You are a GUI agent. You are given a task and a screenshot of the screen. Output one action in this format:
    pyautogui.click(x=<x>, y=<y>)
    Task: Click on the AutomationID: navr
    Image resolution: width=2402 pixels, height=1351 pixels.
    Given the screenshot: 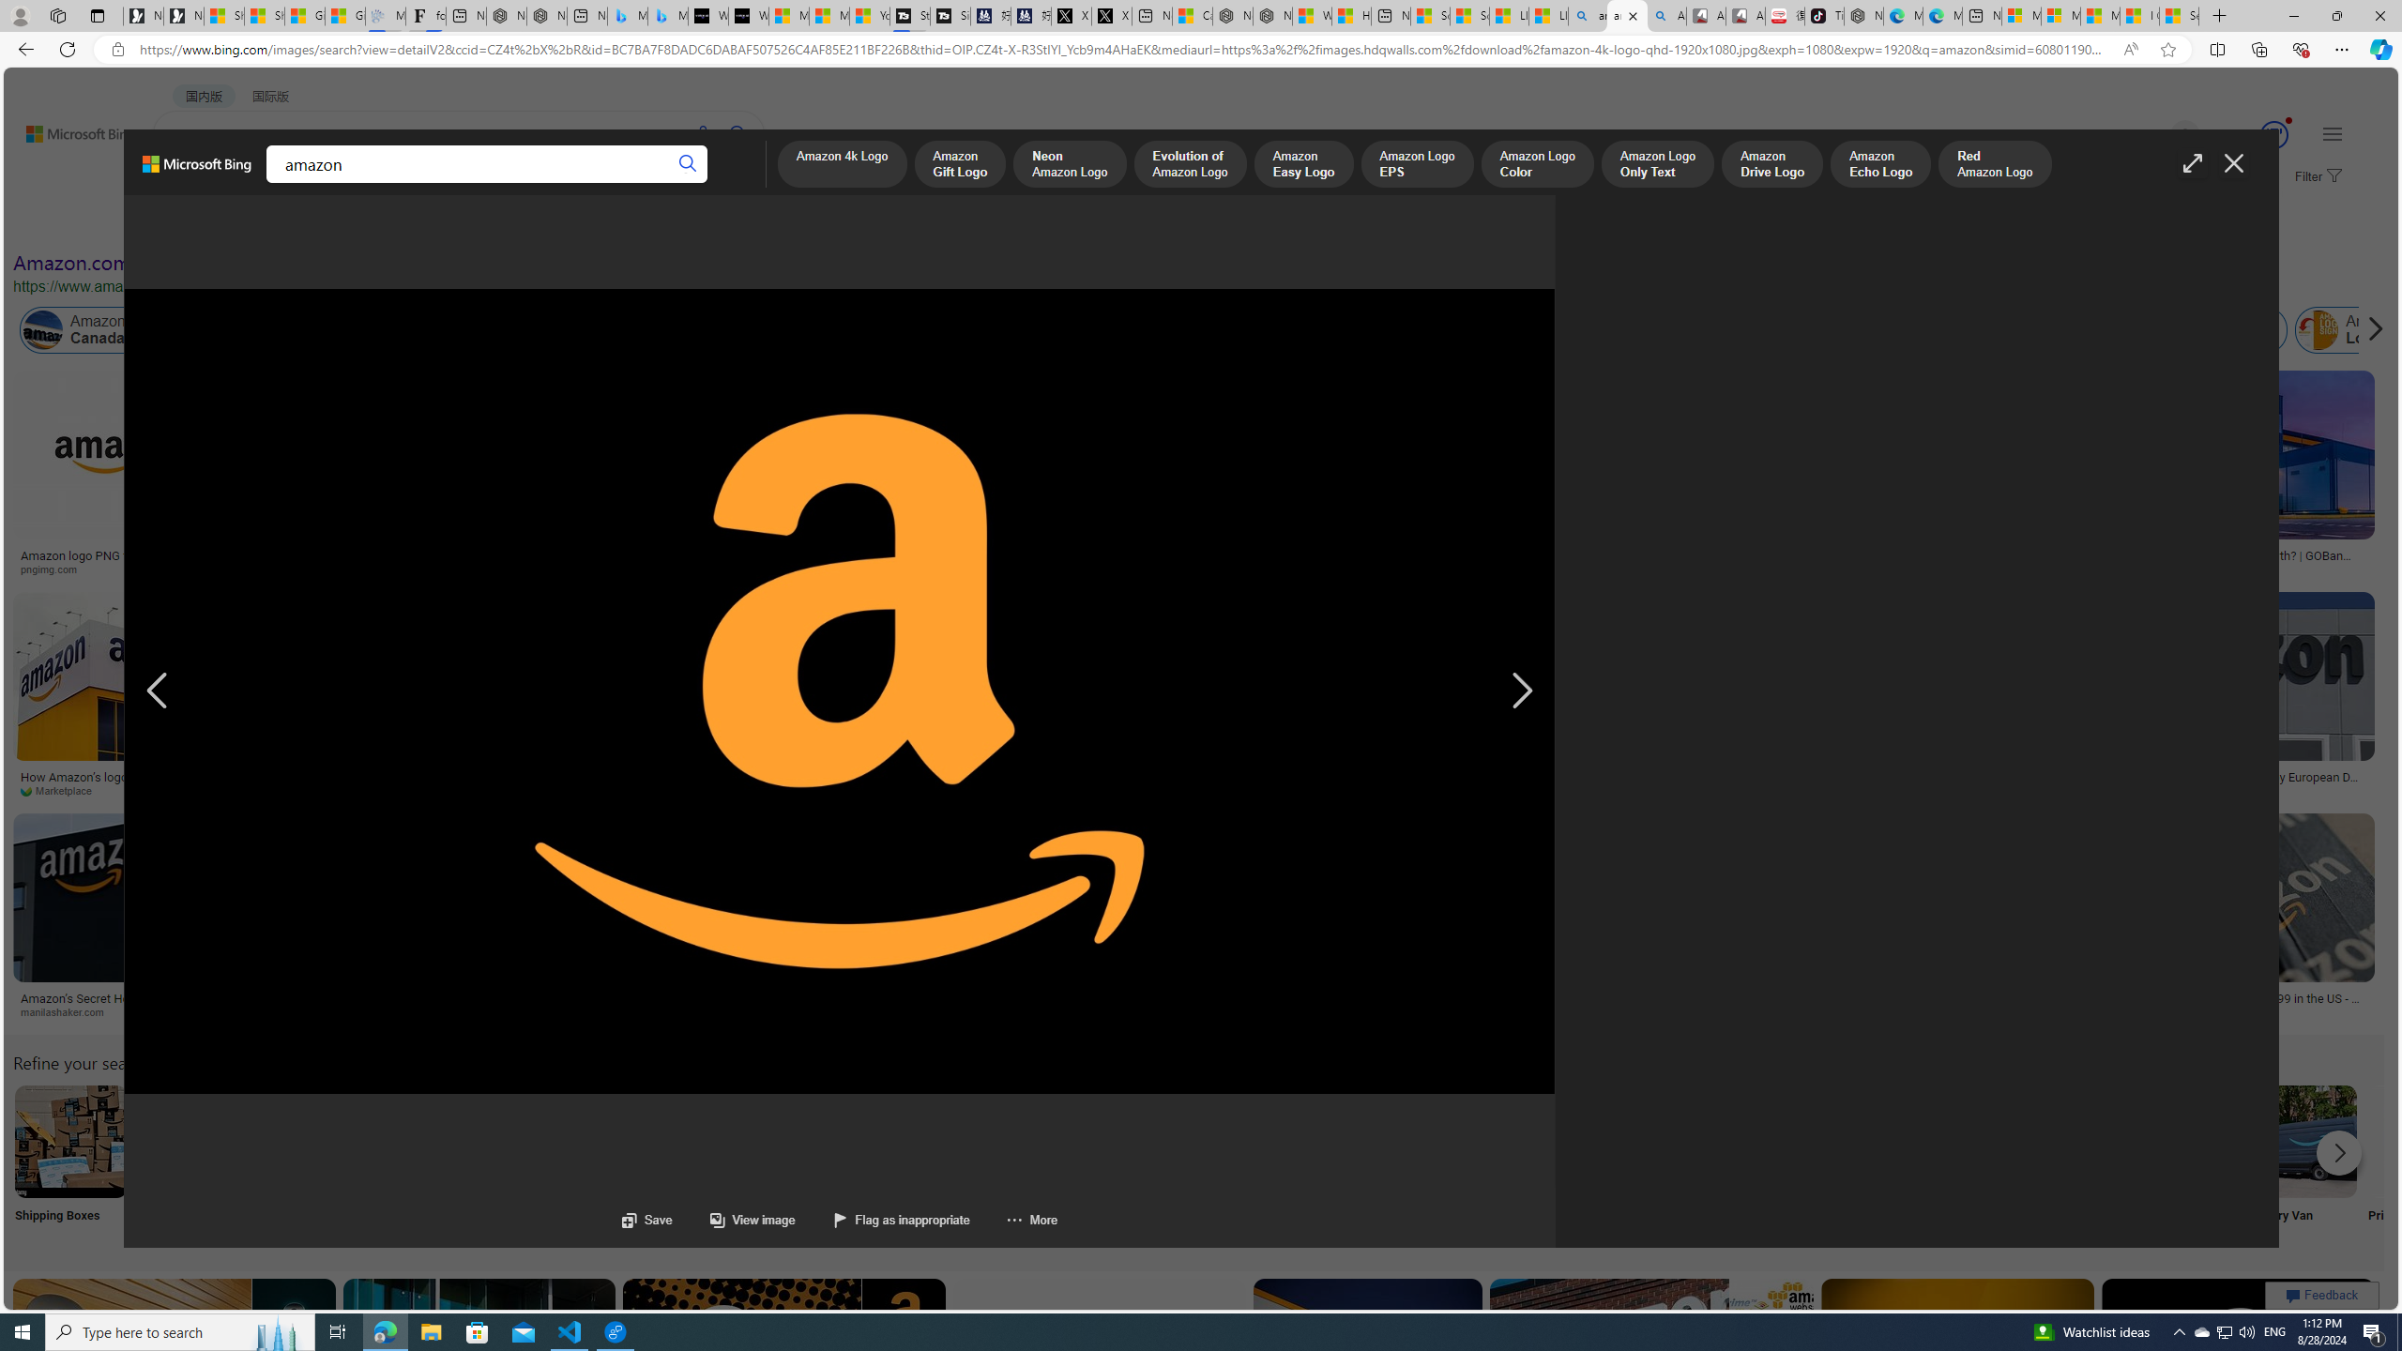 What is the action you would take?
    pyautogui.click(x=1521, y=691)
    